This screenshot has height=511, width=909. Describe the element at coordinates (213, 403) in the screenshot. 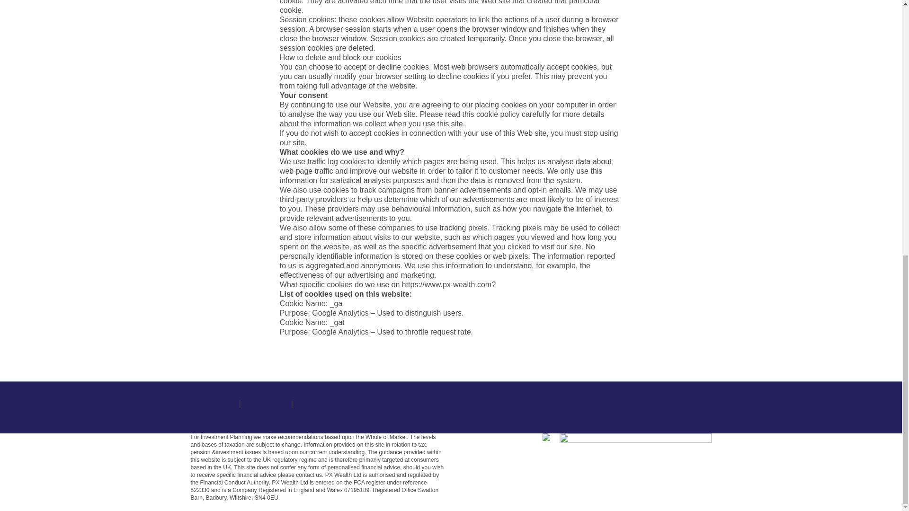

I see `Privacy policy` at that location.